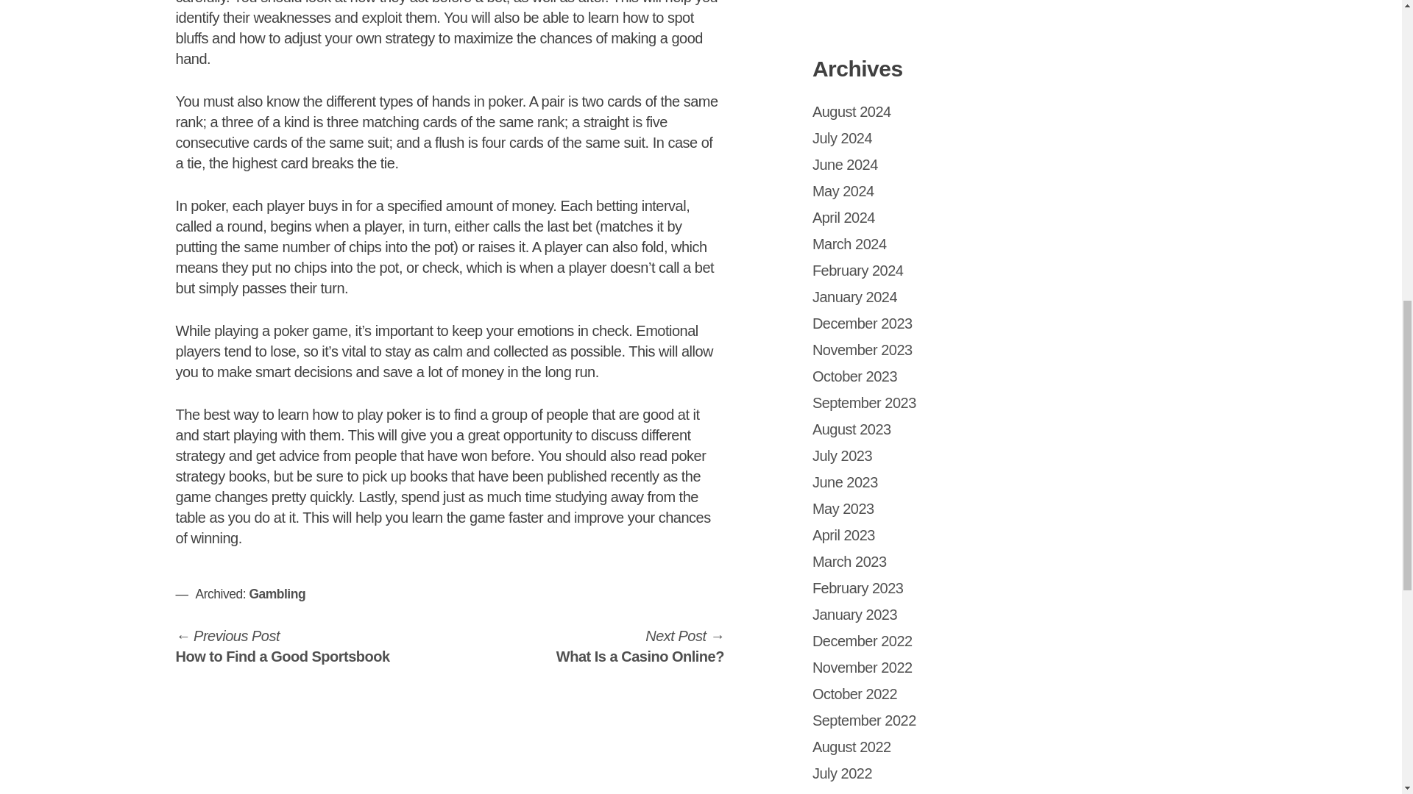 This screenshot has height=794, width=1413. I want to click on February 2023, so click(858, 588).